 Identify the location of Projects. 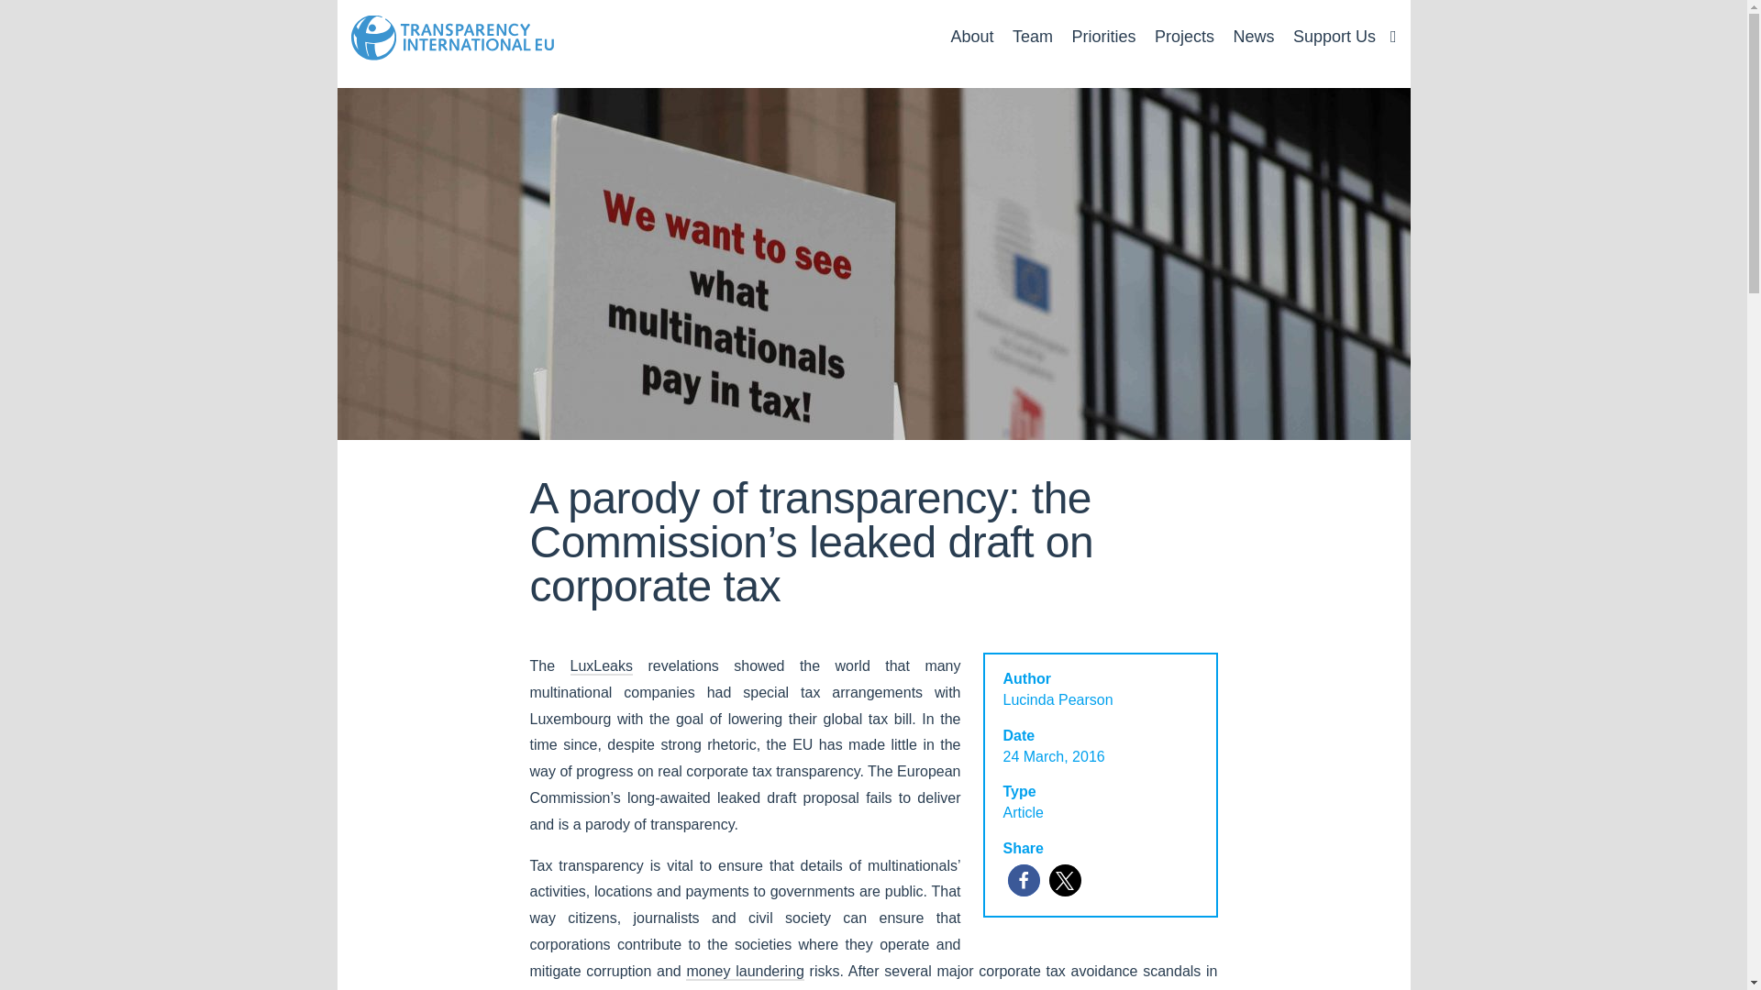
(1185, 37).